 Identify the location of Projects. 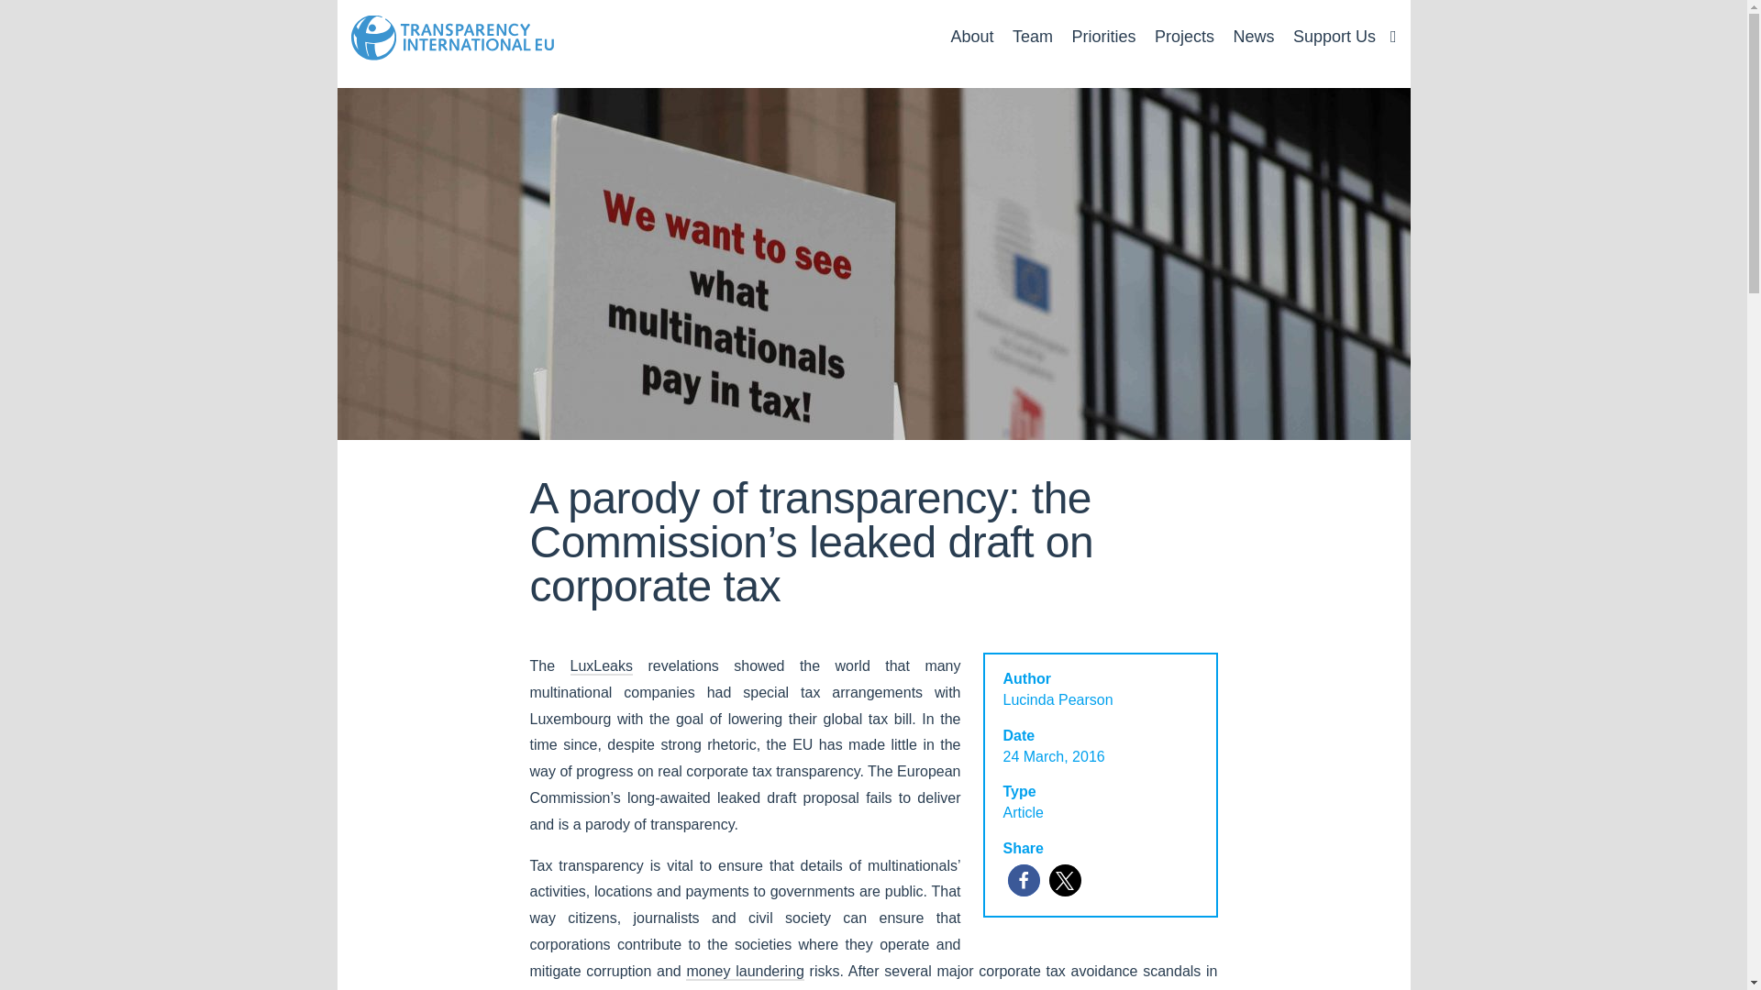
(1185, 37).